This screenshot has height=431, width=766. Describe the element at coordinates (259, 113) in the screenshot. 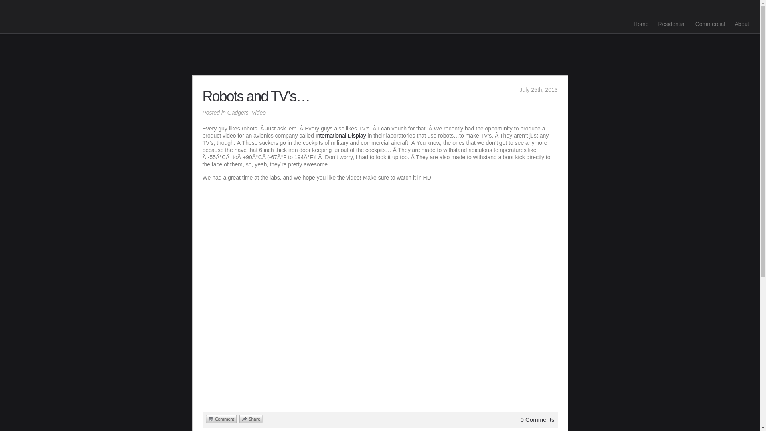

I see `Video` at that location.